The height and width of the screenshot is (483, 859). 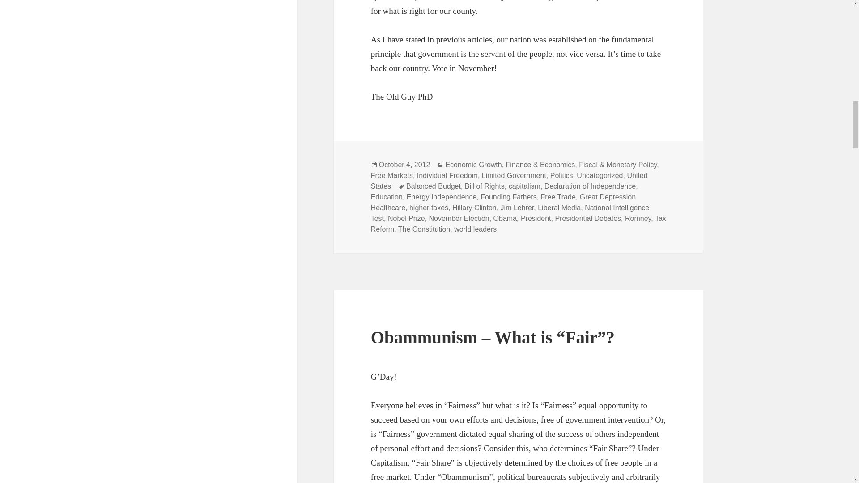 I want to click on Declaration of Independence, so click(x=591, y=186).